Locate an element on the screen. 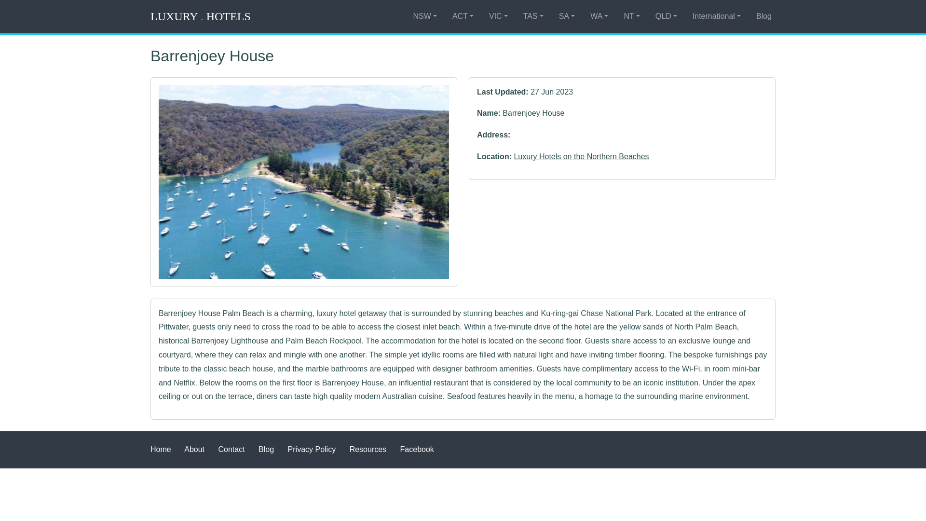  VIC is located at coordinates (499, 16).